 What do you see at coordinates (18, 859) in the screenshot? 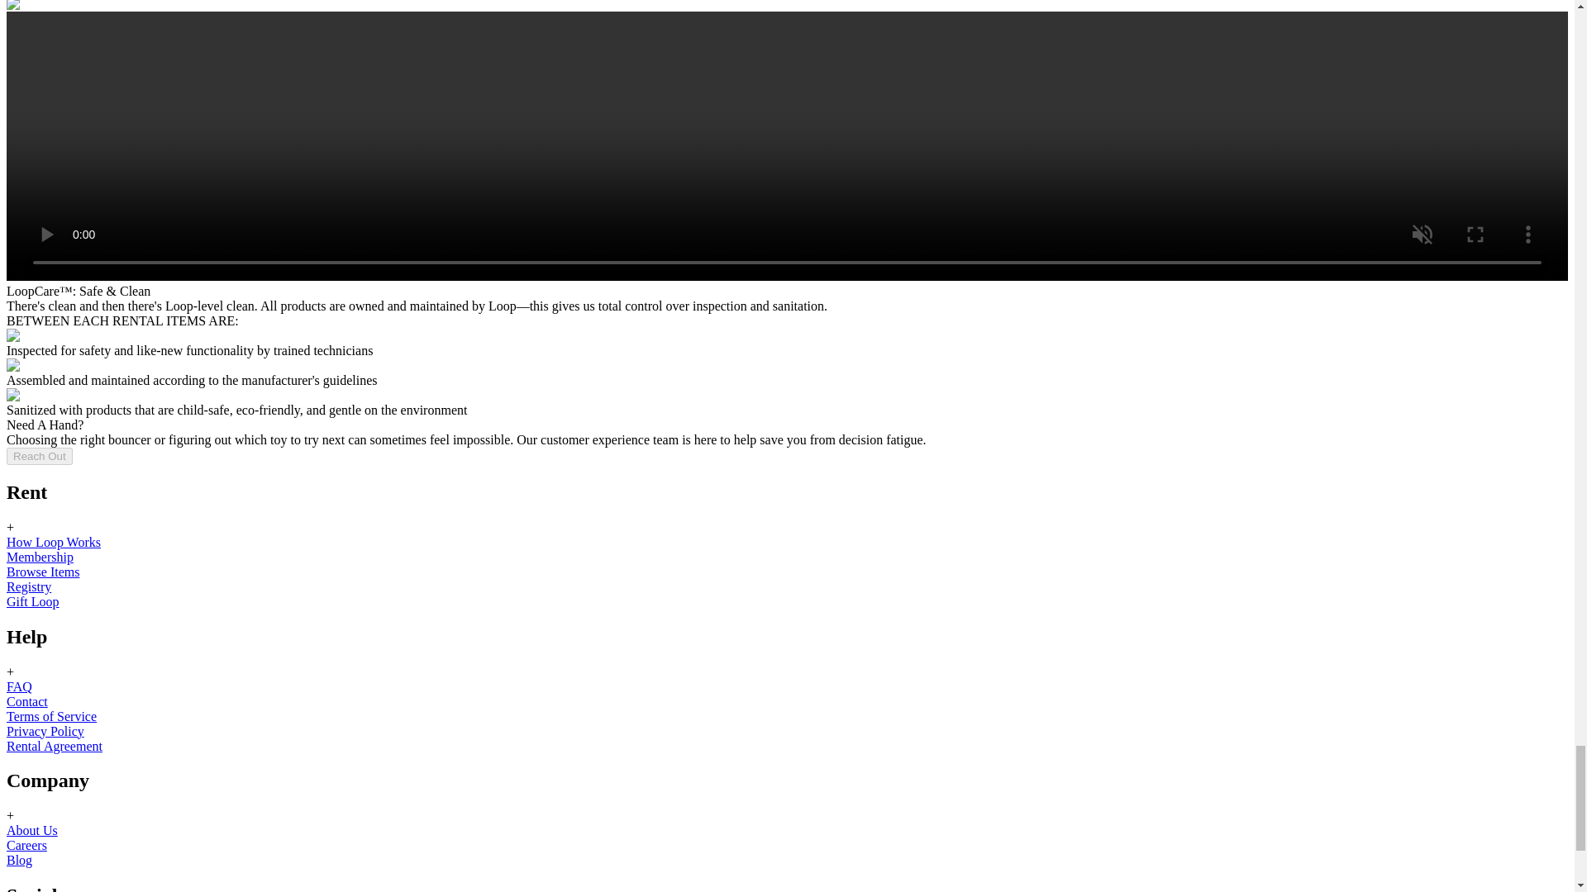
I see `Blog` at bounding box center [18, 859].